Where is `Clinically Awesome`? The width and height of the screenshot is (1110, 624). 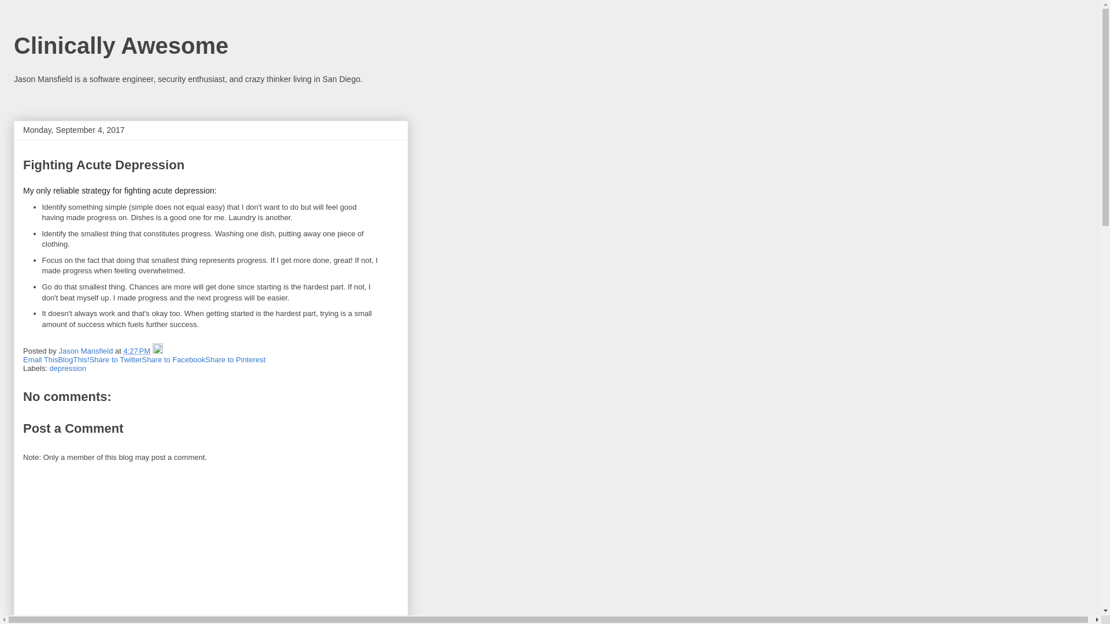 Clinically Awesome is located at coordinates (121, 46).